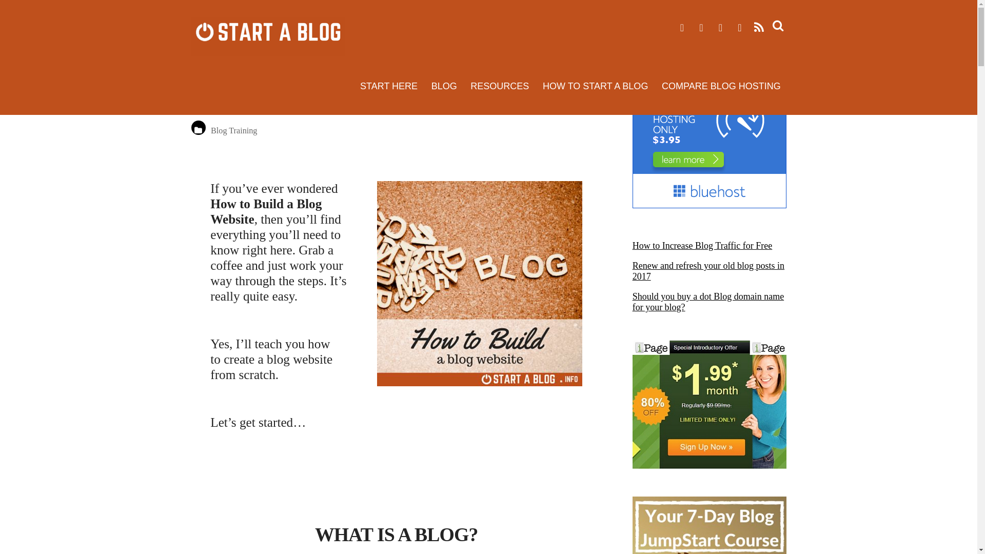  What do you see at coordinates (234, 130) in the screenshot?
I see `Blog Training` at bounding box center [234, 130].